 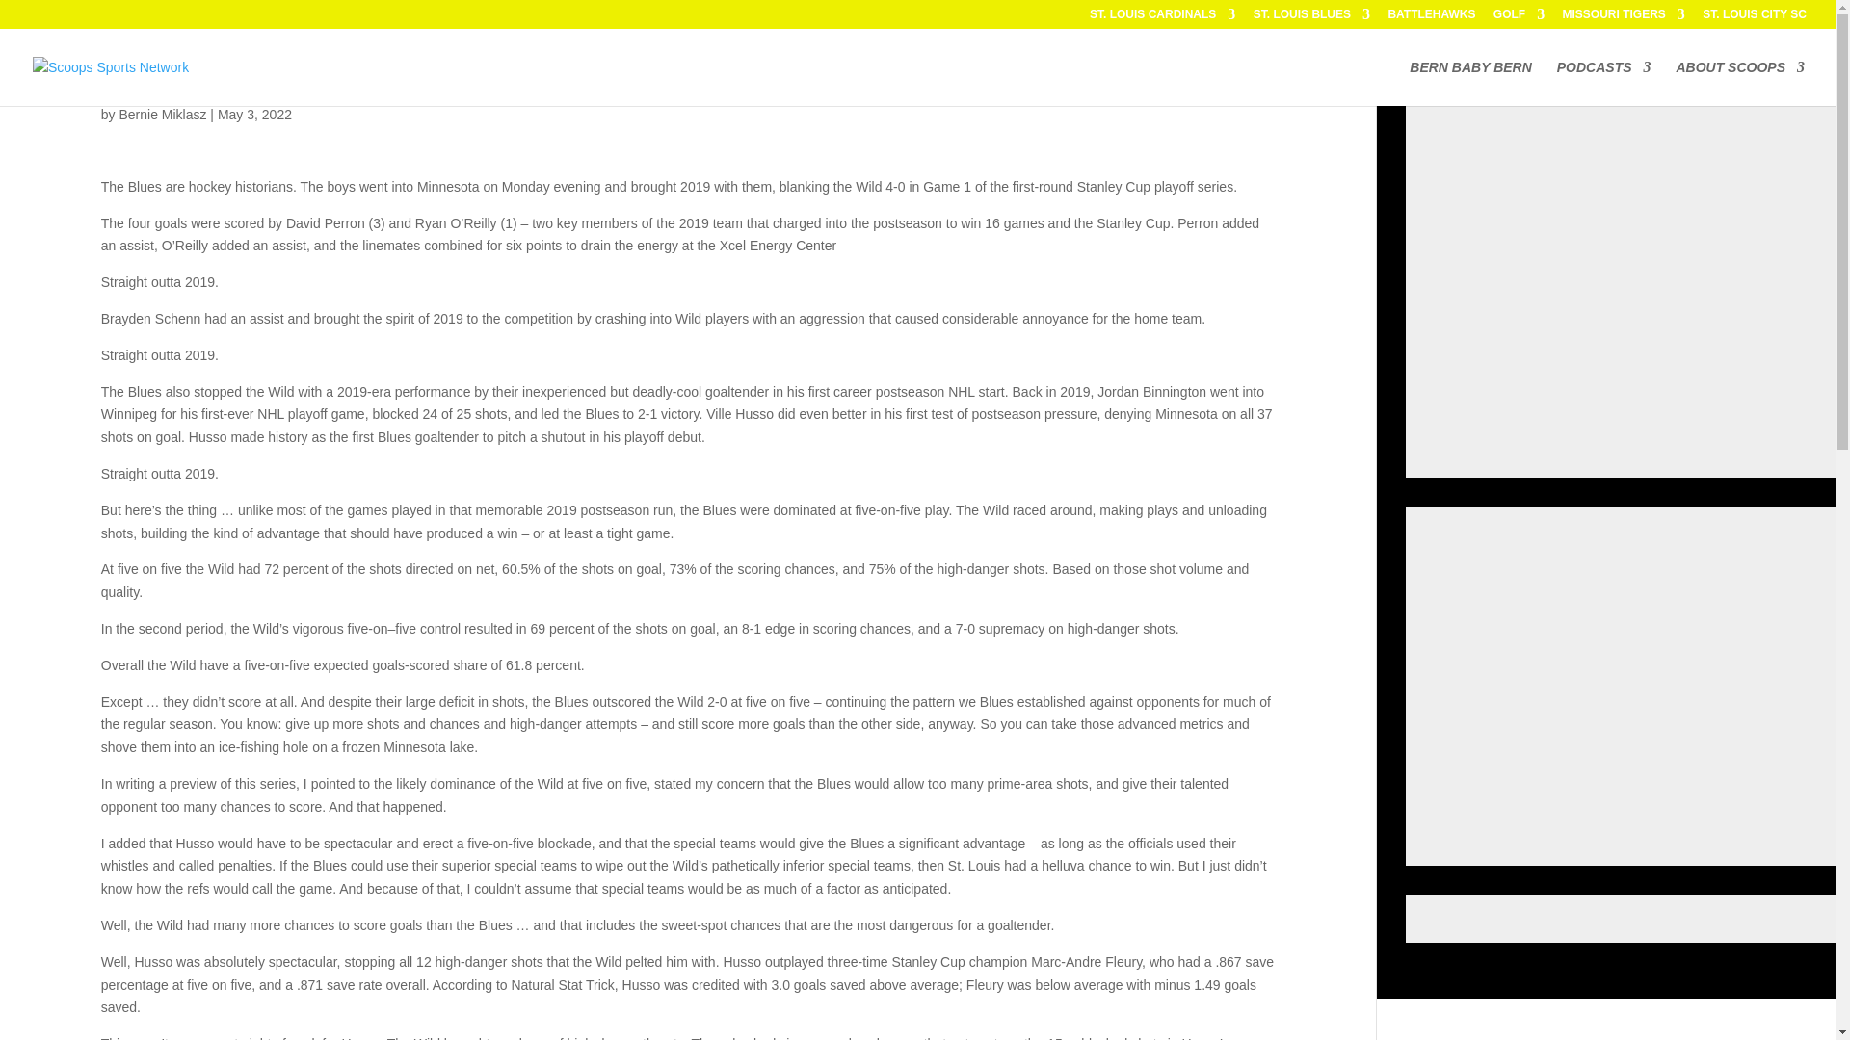 What do you see at coordinates (1519, 18) in the screenshot?
I see `GOLF` at bounding box center [1519, 18].